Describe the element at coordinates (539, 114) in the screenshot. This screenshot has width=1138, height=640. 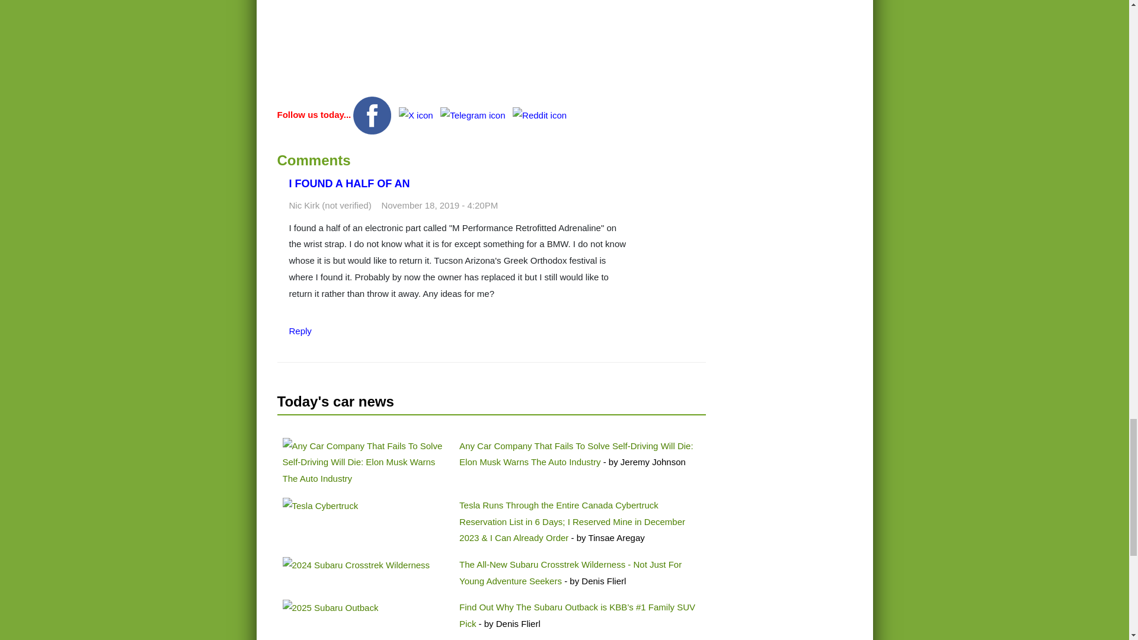
I see `Join us on Reddit!` at that location.